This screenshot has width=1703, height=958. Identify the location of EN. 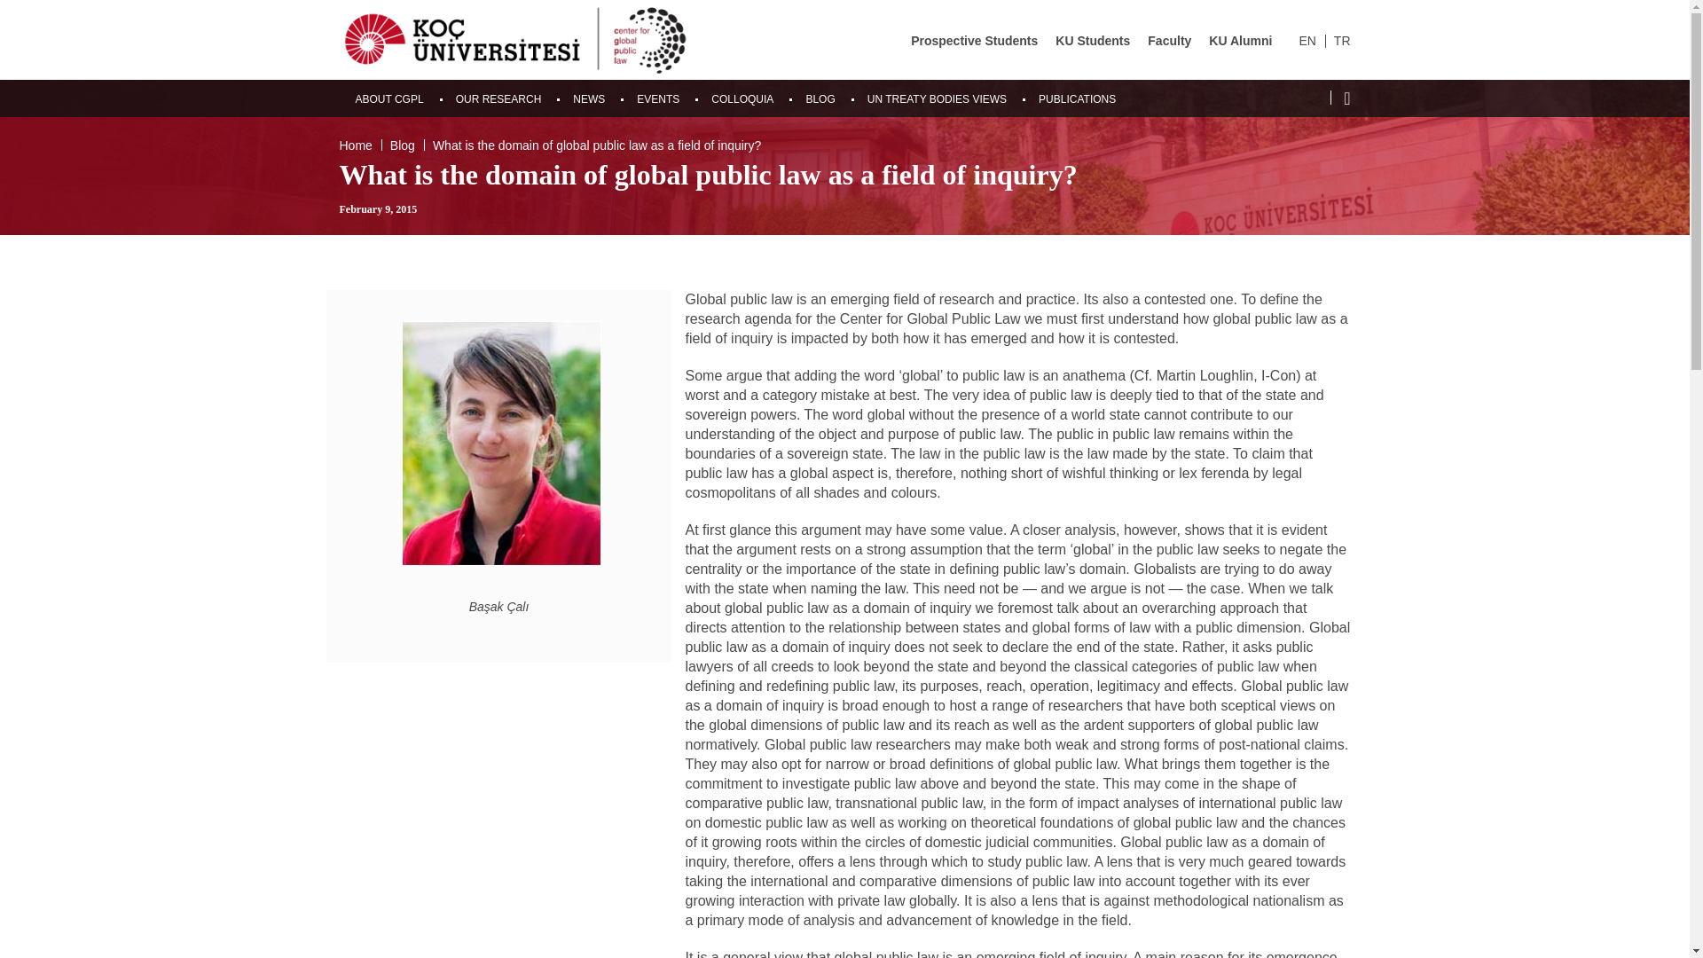
(1306, 41).